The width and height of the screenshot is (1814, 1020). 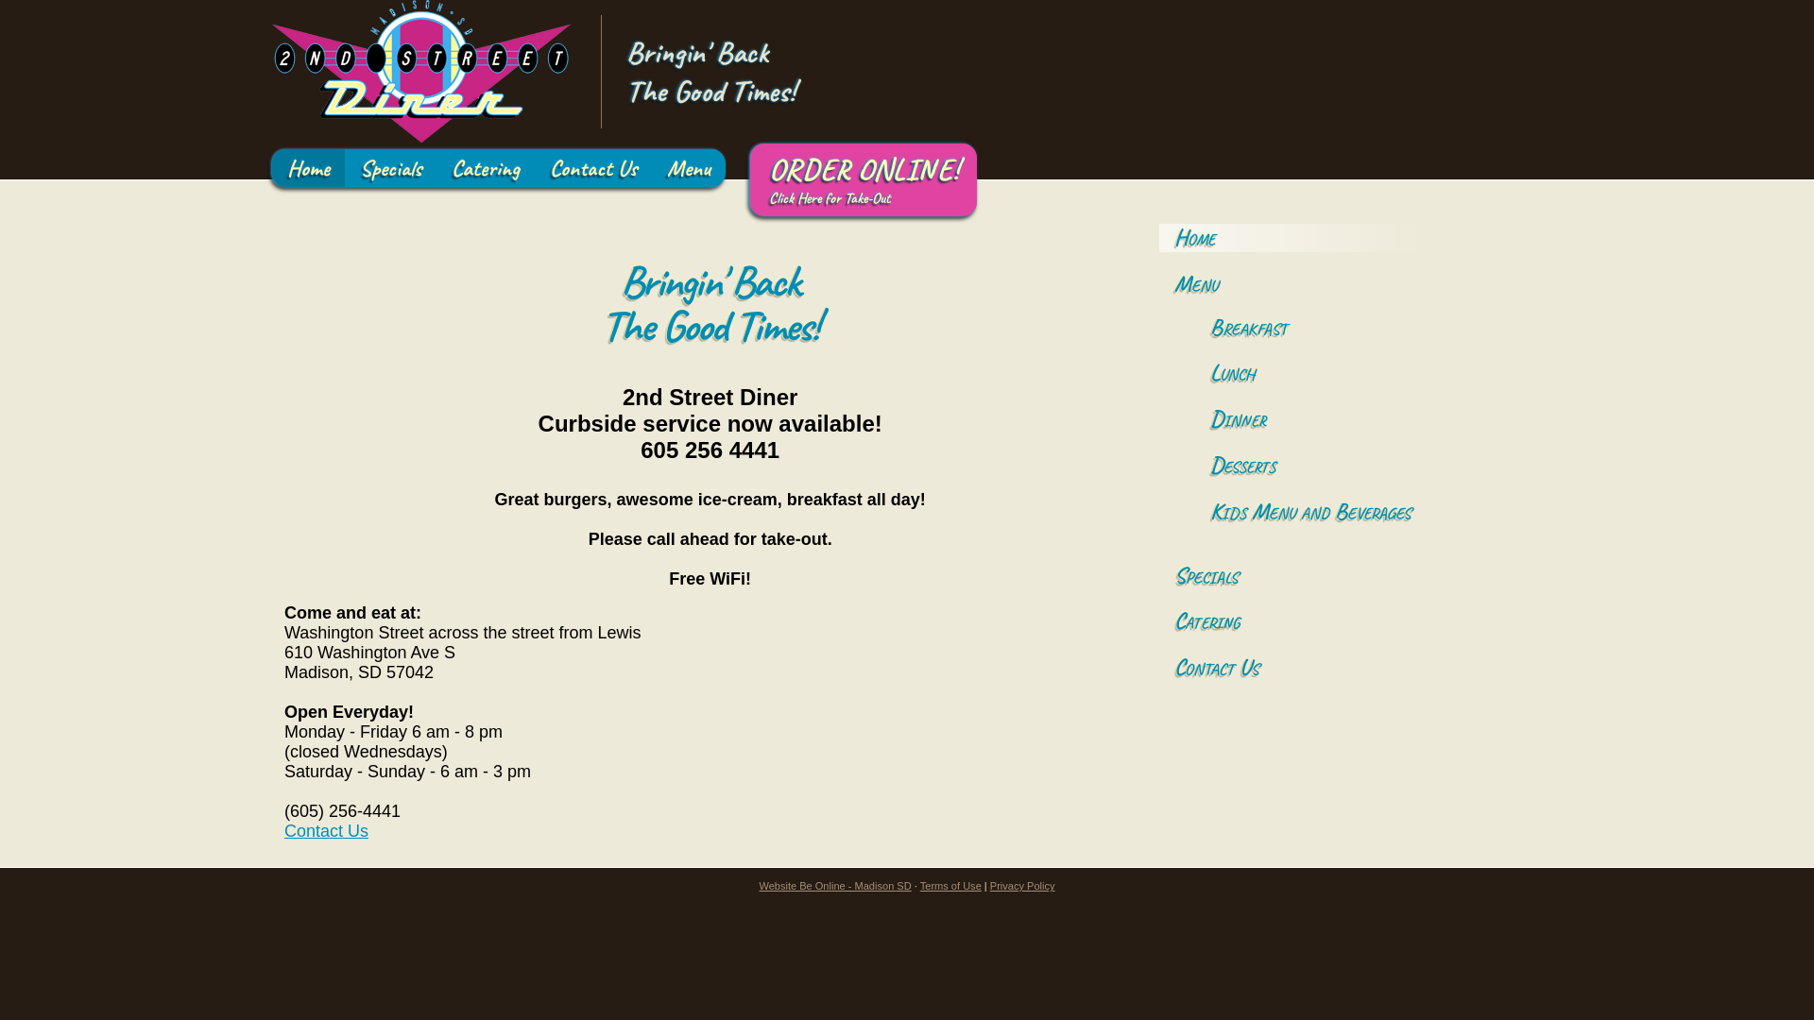 I want to click on Contact Us, so click(x=593, y=168).